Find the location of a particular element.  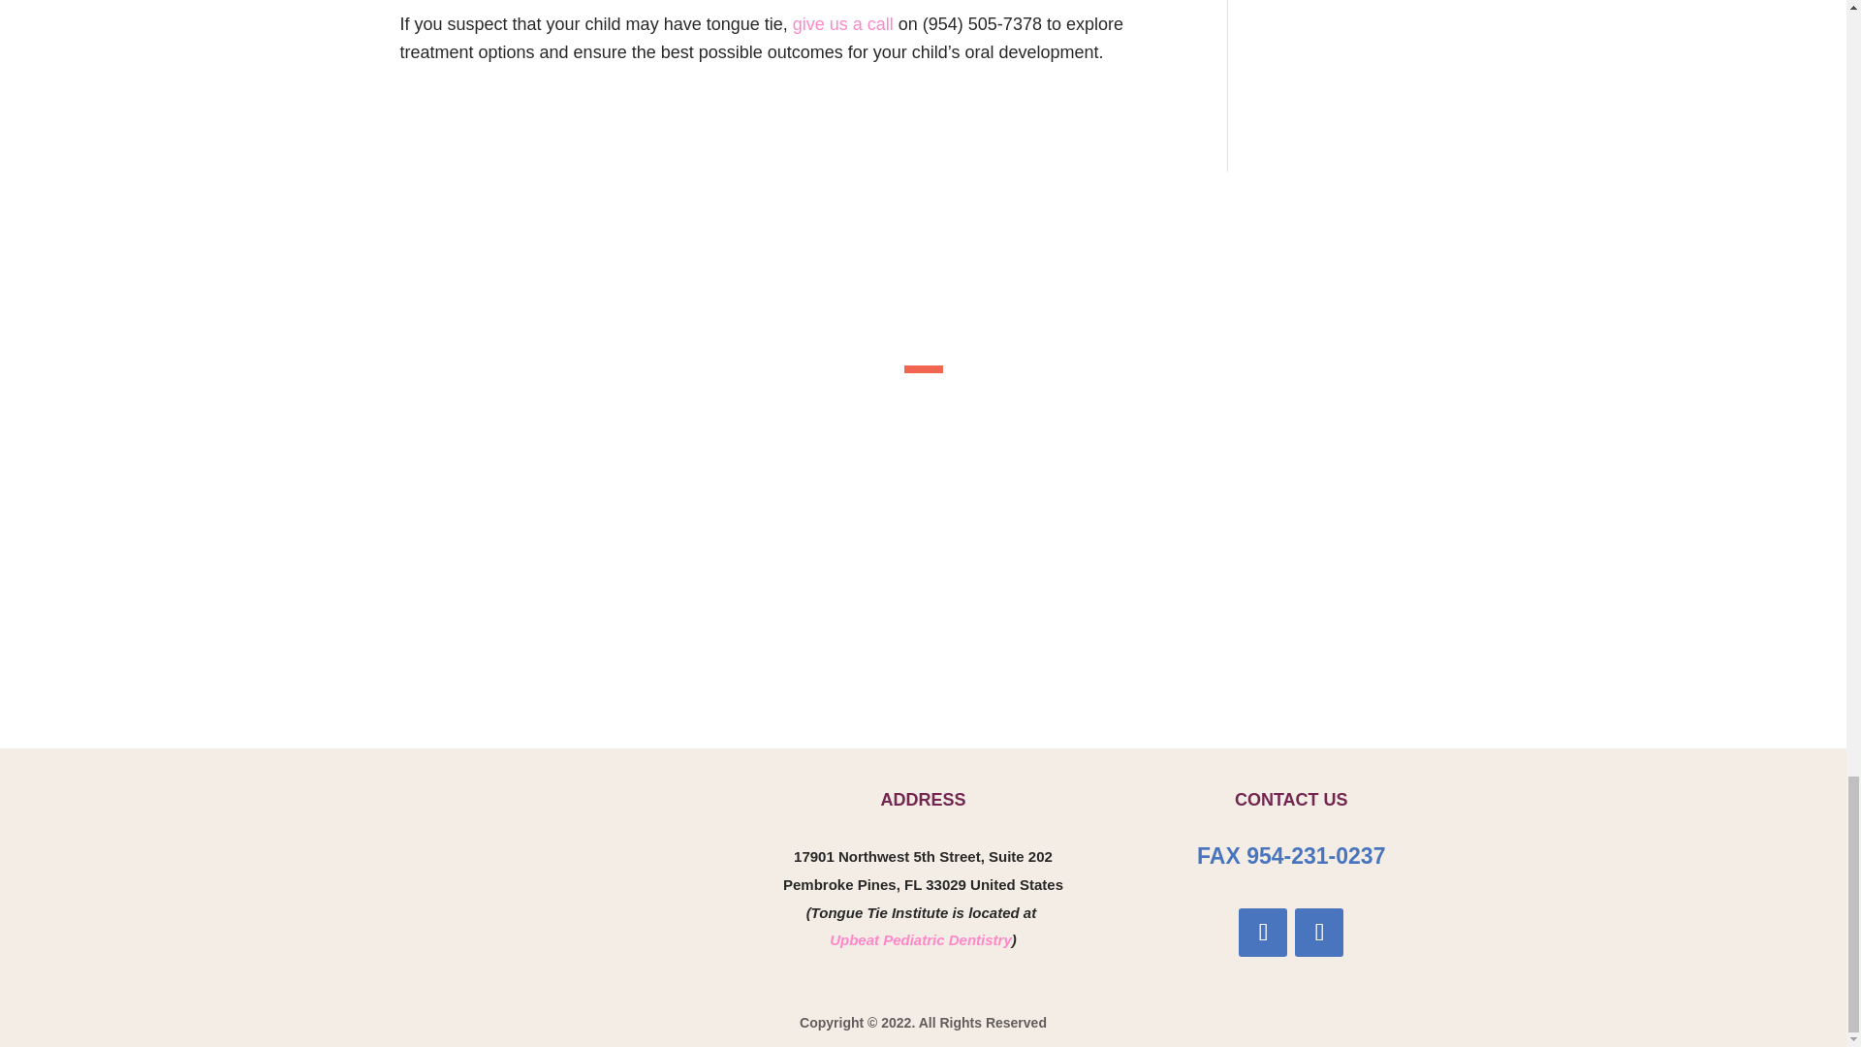

Upbeat Pediatric Dentistry is located at coordinates (921, 940).